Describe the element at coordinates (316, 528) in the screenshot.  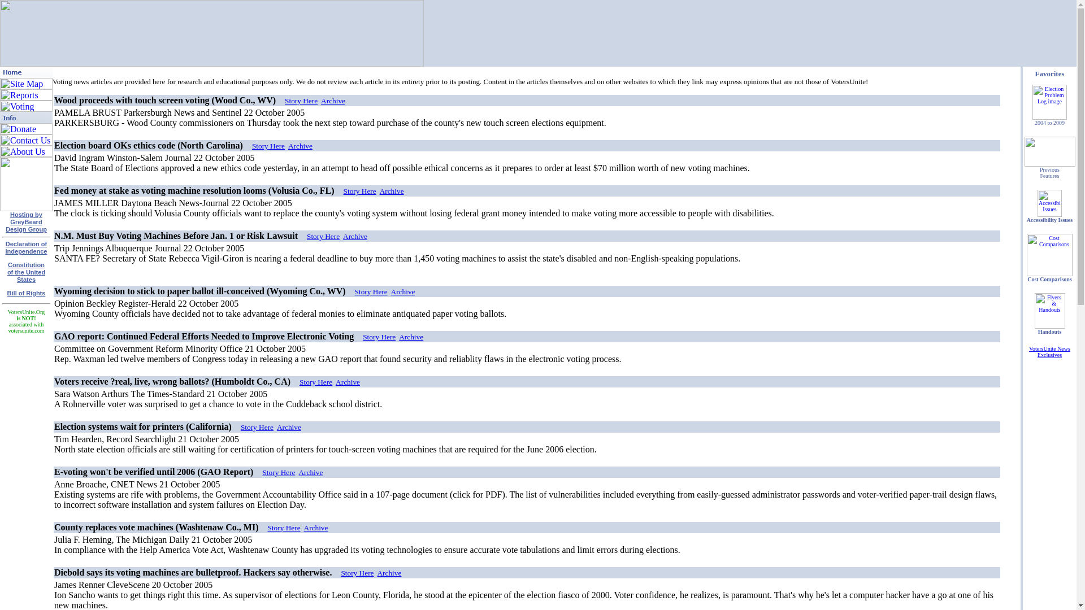
I see `Archive` at that location.